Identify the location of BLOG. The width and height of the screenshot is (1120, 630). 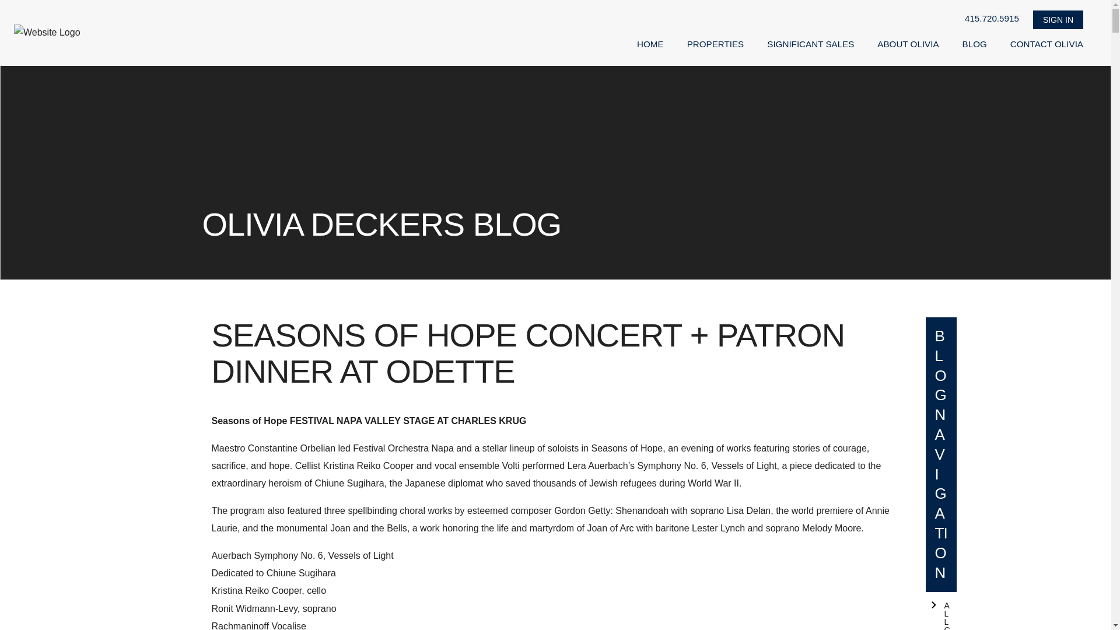
(974, 44).